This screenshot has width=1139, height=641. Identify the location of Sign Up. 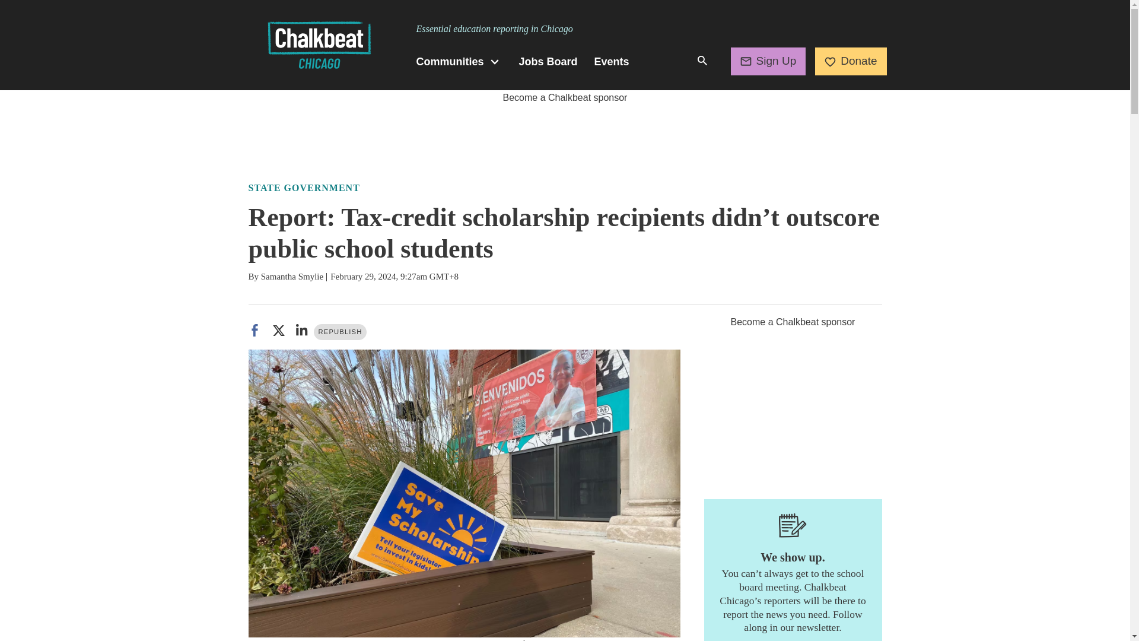
(769, 61).